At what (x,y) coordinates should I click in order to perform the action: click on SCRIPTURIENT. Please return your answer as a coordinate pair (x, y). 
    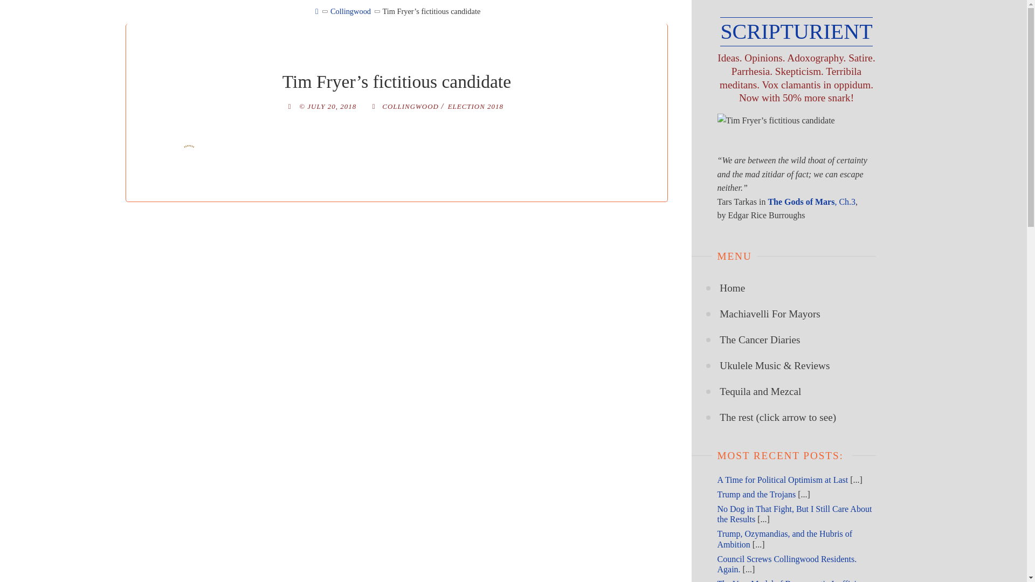
    Looking at the image, I should click on (796, 32).